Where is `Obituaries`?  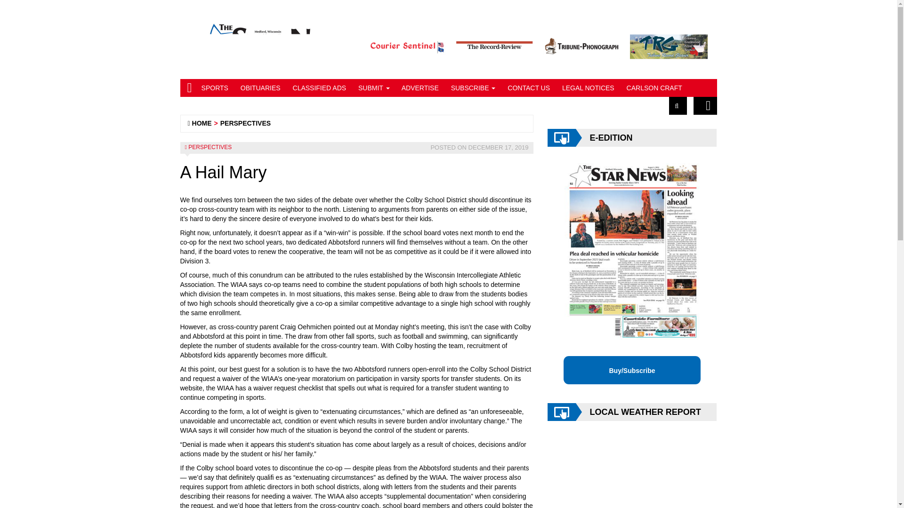
Obituaries is located at coordinates (259, 88).